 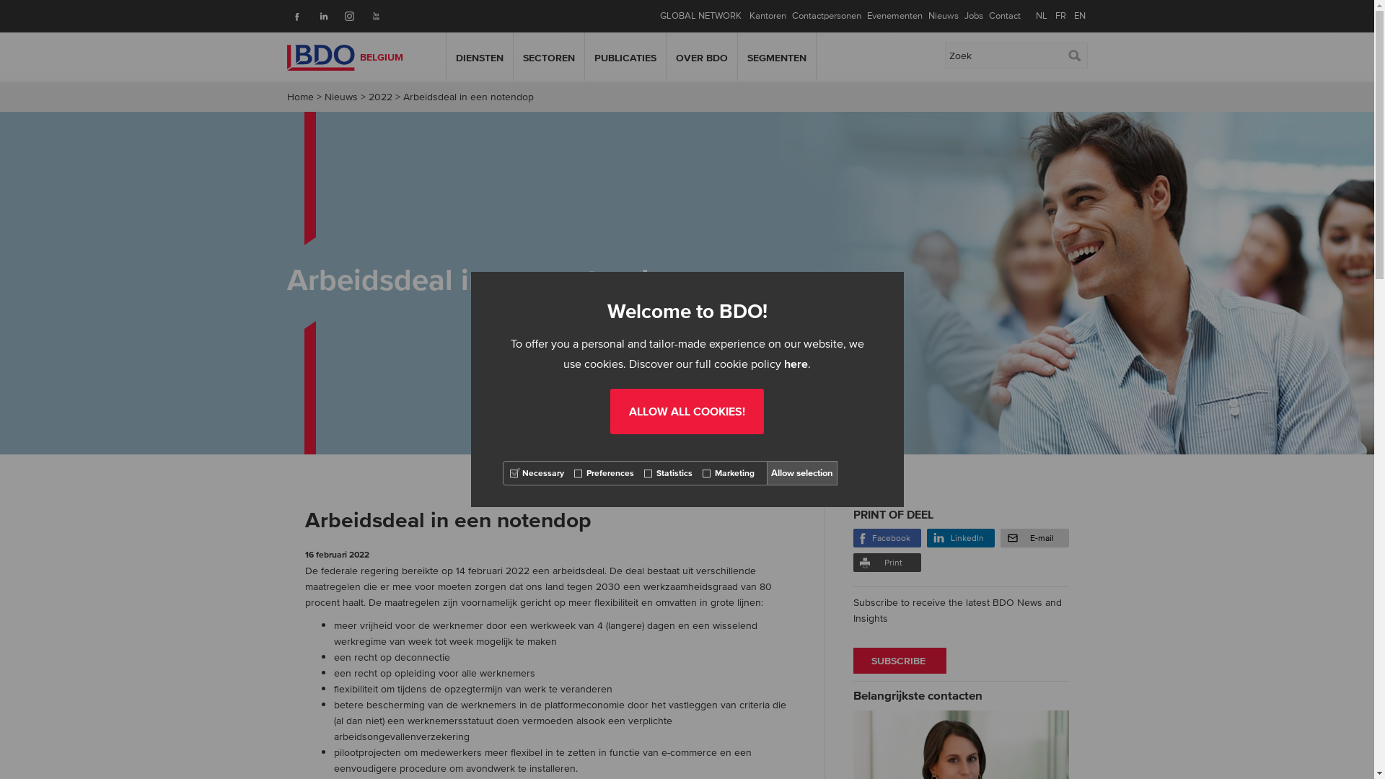 What do you see at coordinates (943, 16) in the screenshot?
I see `Nieuws` at bounding box center [943, 16].